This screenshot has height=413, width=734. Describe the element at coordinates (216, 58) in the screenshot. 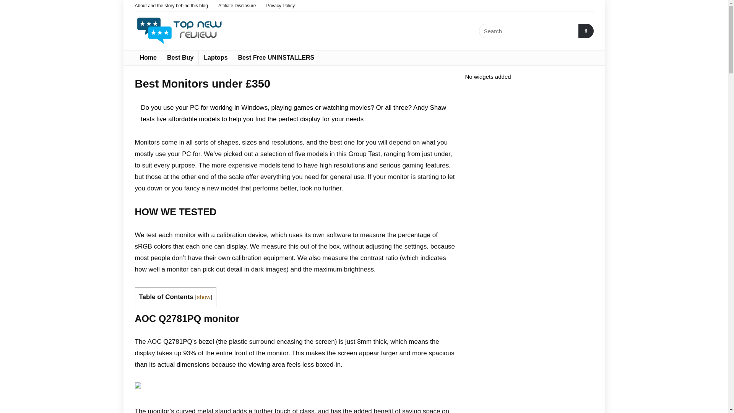

I see `Laptops` at that location.